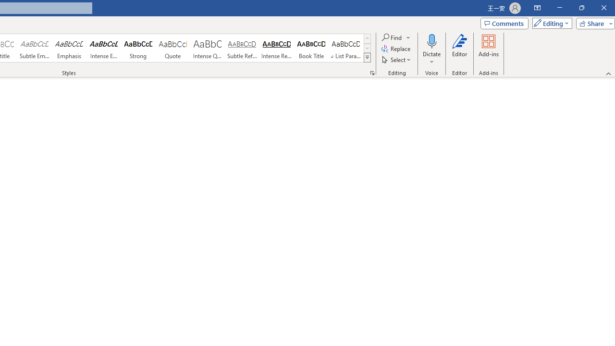 Image resolution: width=615 pixels, height=346 pixels. Describe the element at coordinates (172, 48) in the screenshot. I see `Quote` at that location.